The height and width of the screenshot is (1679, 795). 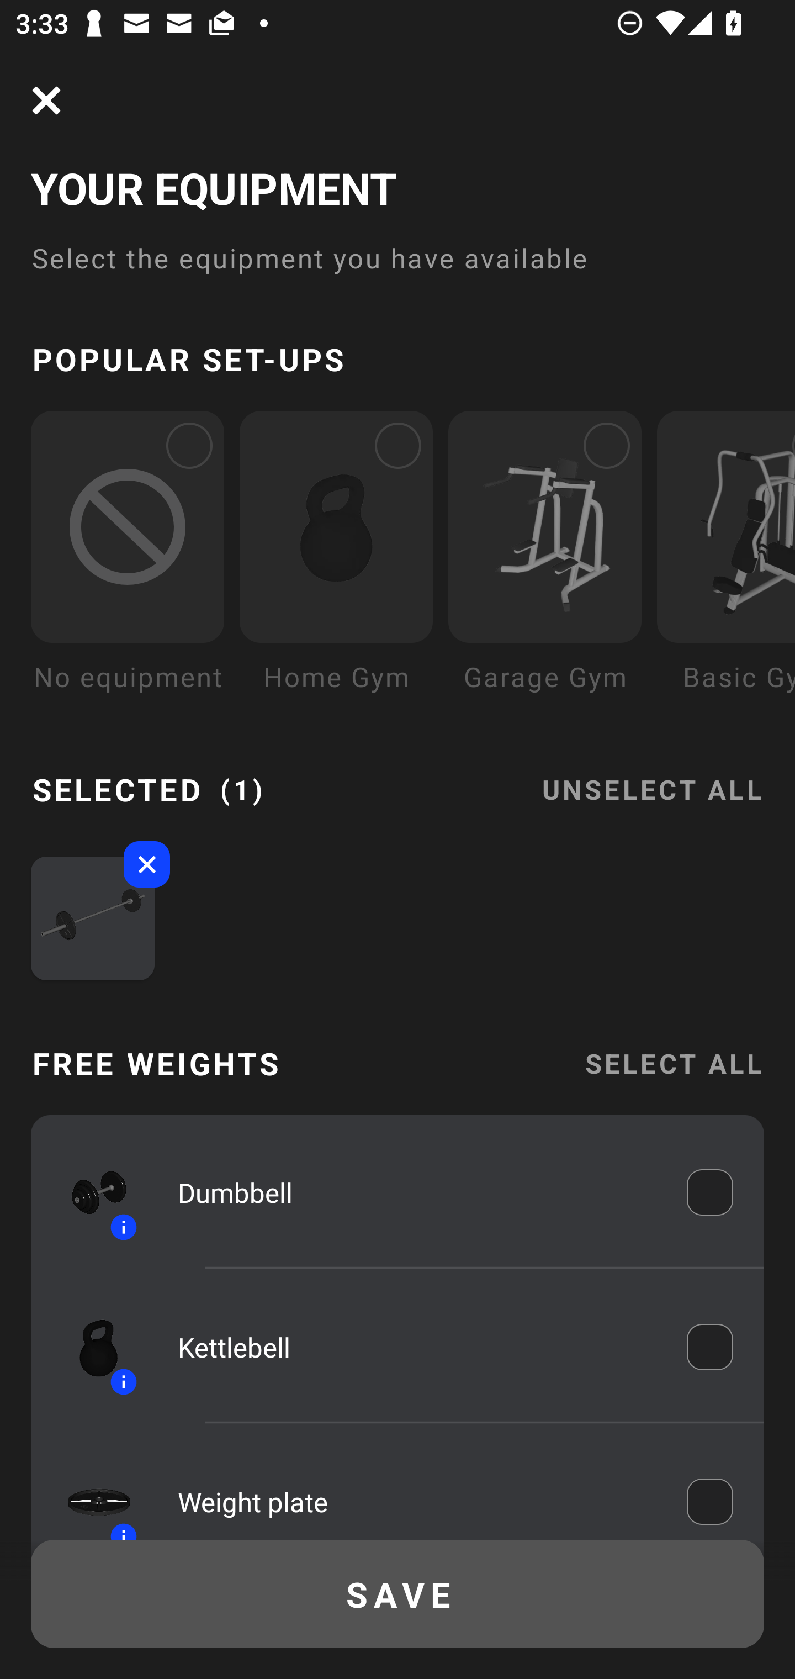 What do you see at coordinates (417, 1193) in the screenshot?
I see `Dumbbell` at bounding box center [417, 1193].